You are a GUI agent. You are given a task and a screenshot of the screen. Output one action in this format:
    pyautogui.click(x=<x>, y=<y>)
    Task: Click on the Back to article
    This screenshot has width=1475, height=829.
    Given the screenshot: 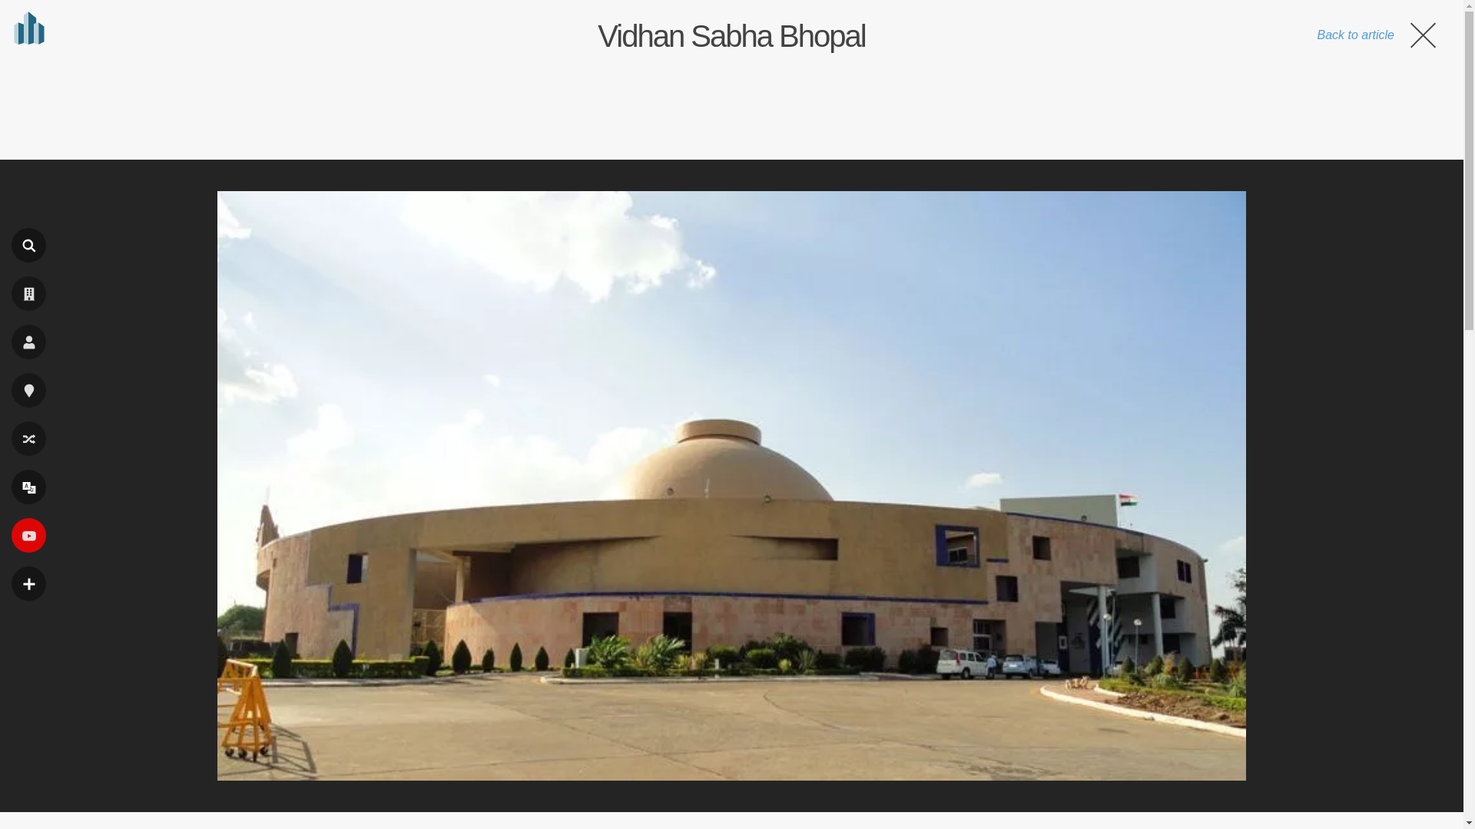 What is the action you would take?
    pyautogui.click(x=1378, y=35)
    